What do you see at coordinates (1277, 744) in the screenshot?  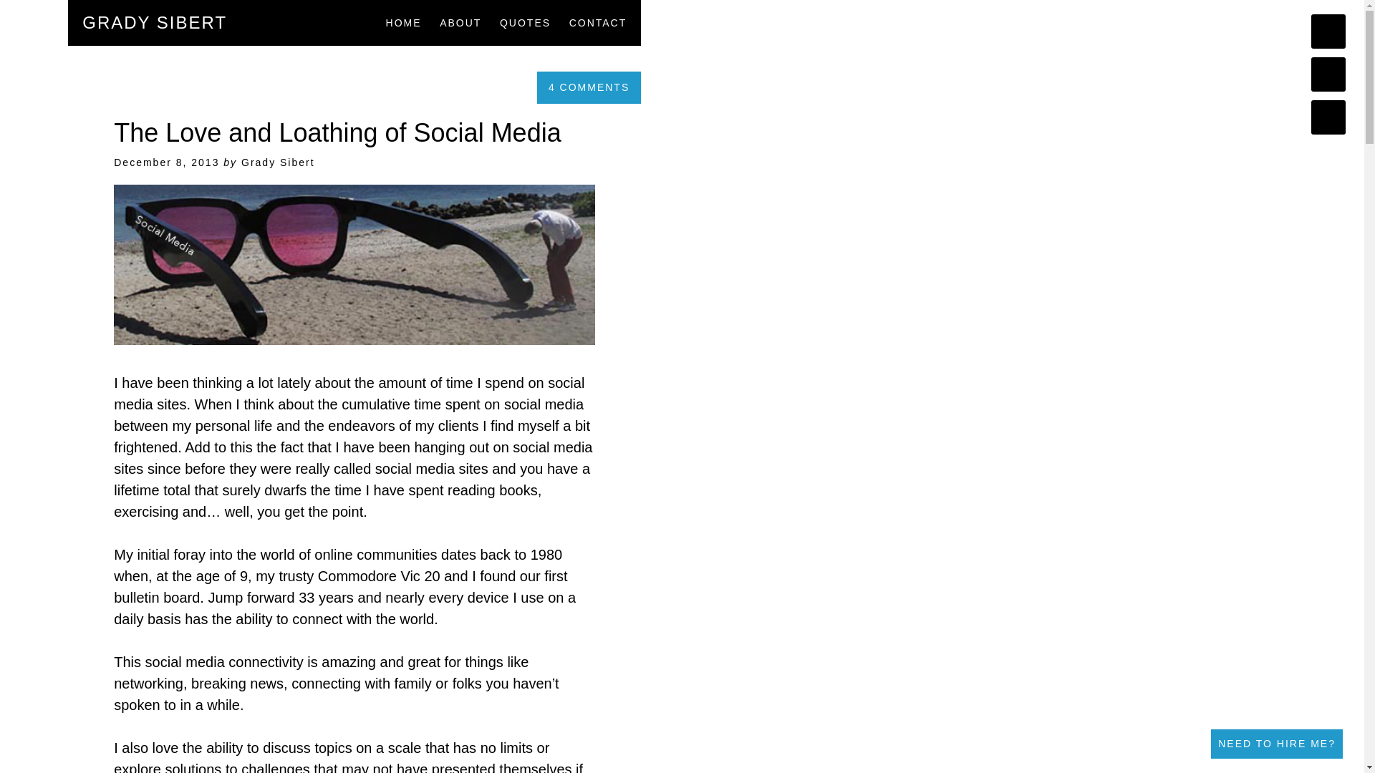 I see `NEED TO HIRE ME?` at bounding box center [1277, 744].